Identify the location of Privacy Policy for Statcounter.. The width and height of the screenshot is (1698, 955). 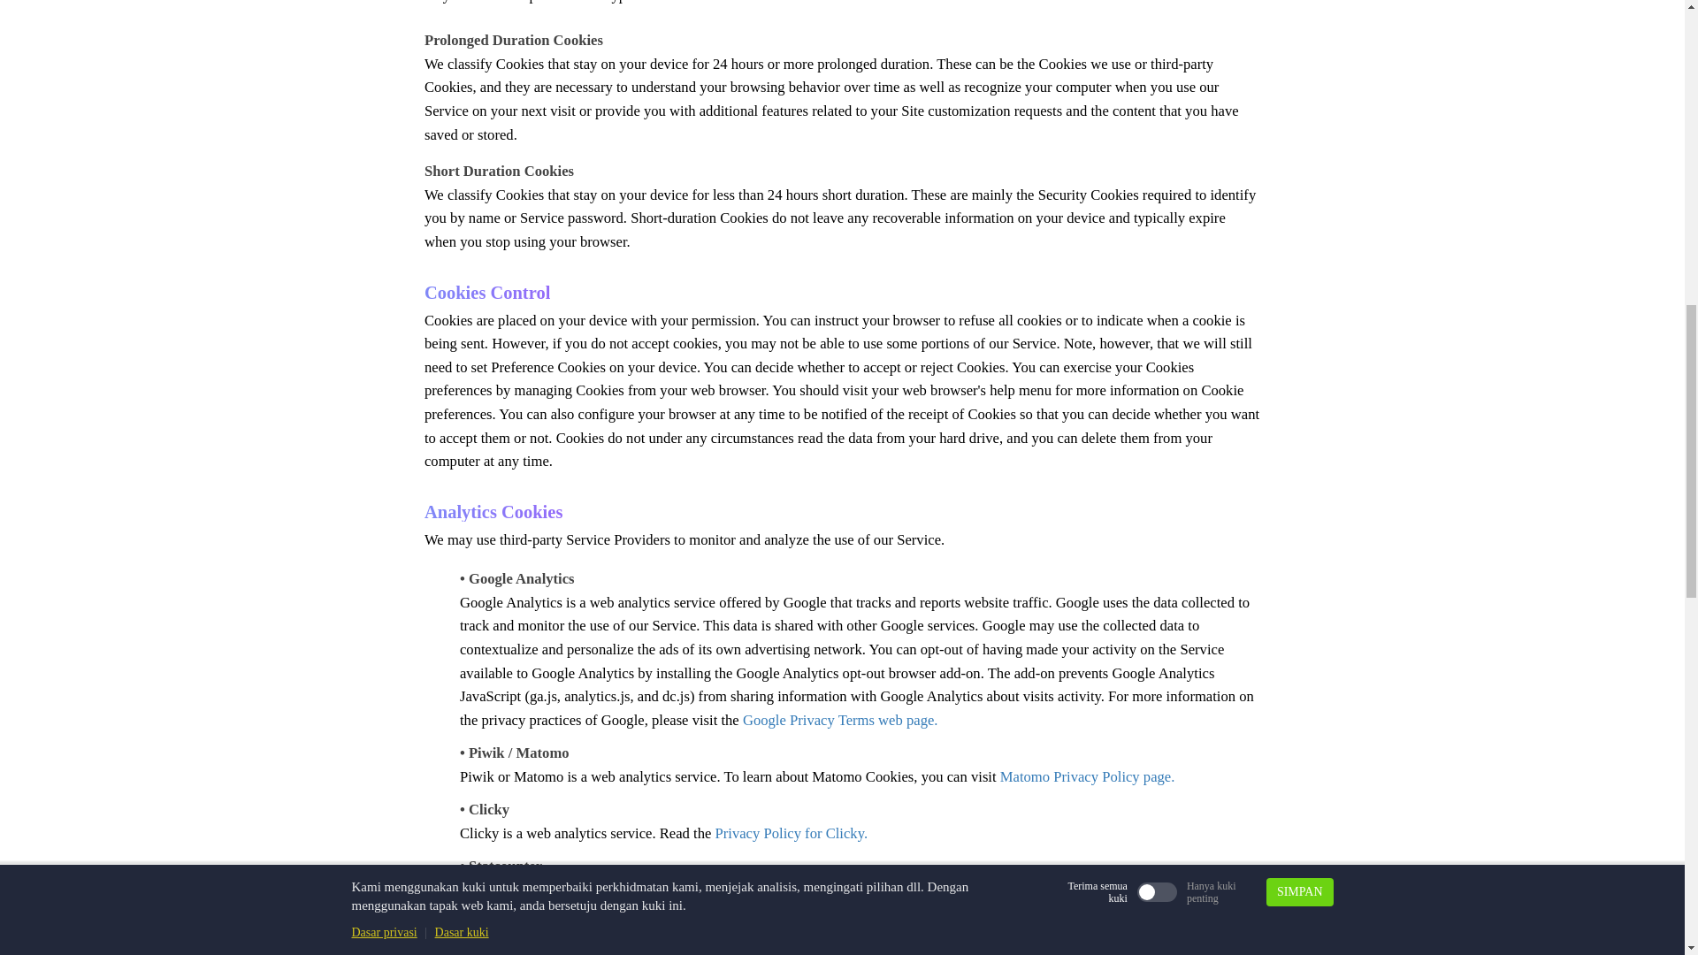
(895, 890).